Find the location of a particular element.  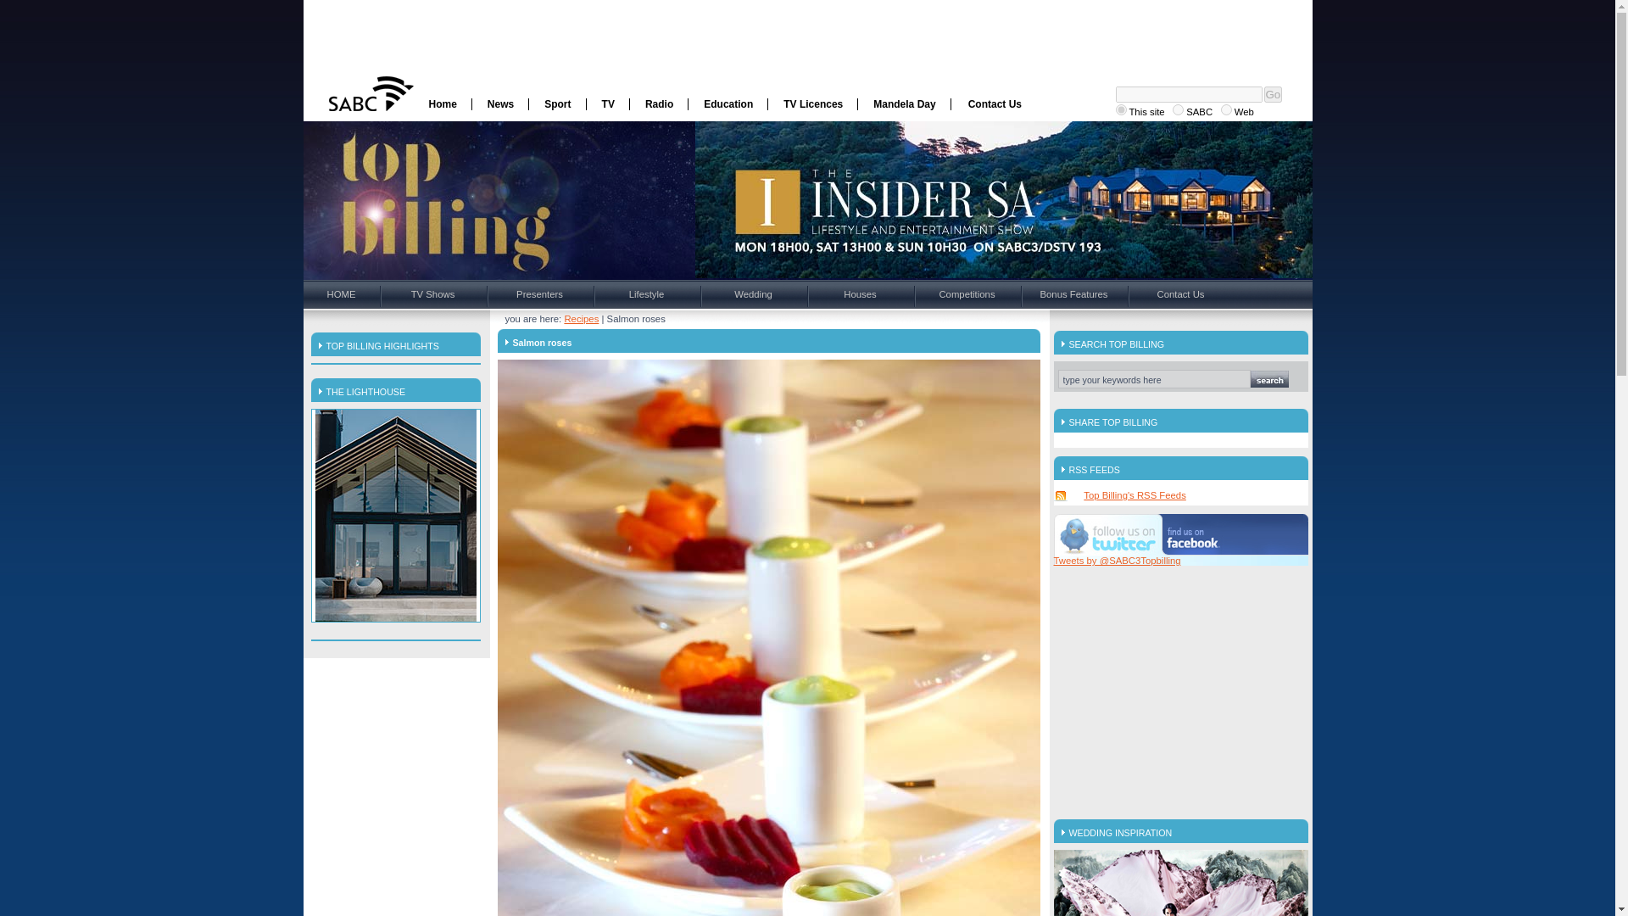

Watch The Insider SA is located at coordinates (1003, 199).